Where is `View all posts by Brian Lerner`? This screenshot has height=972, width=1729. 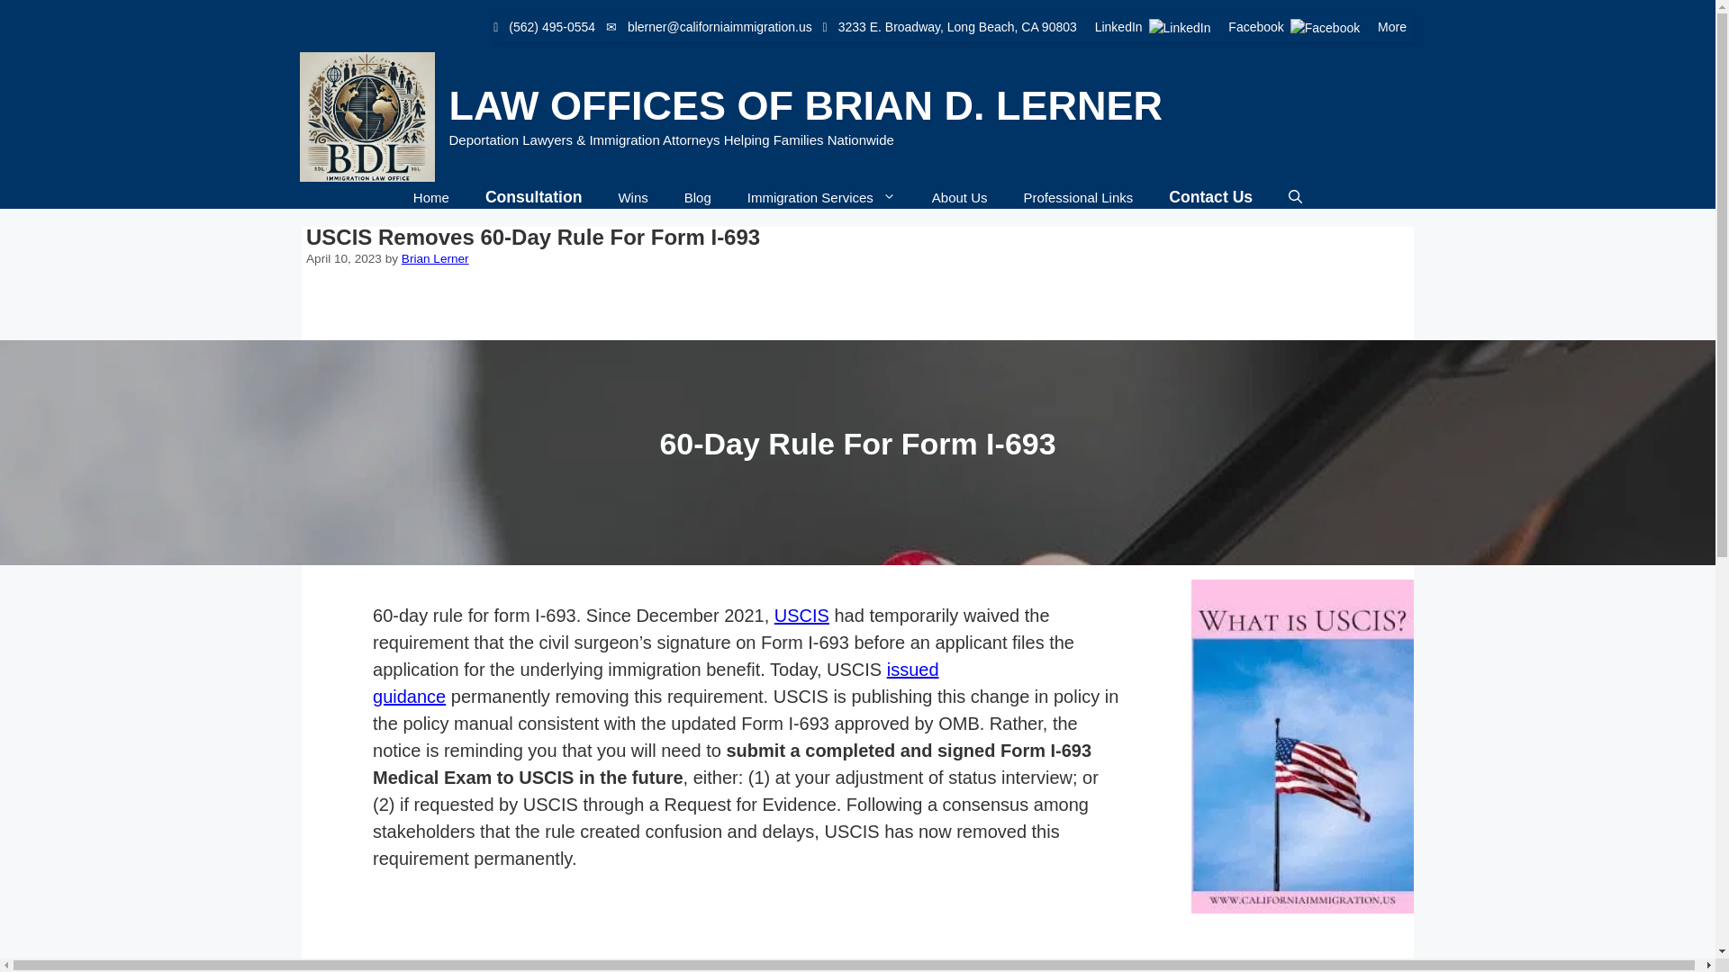 View all posts by Brian Lerner is located at coordinates (434, 257).